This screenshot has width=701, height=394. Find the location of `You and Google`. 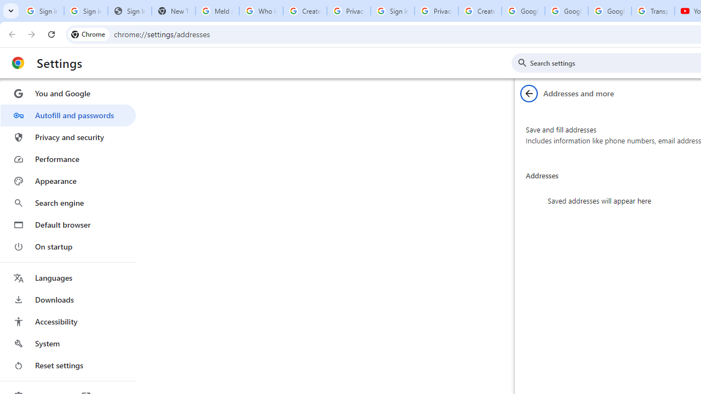

You and Google is located at coordinates (68, 93).